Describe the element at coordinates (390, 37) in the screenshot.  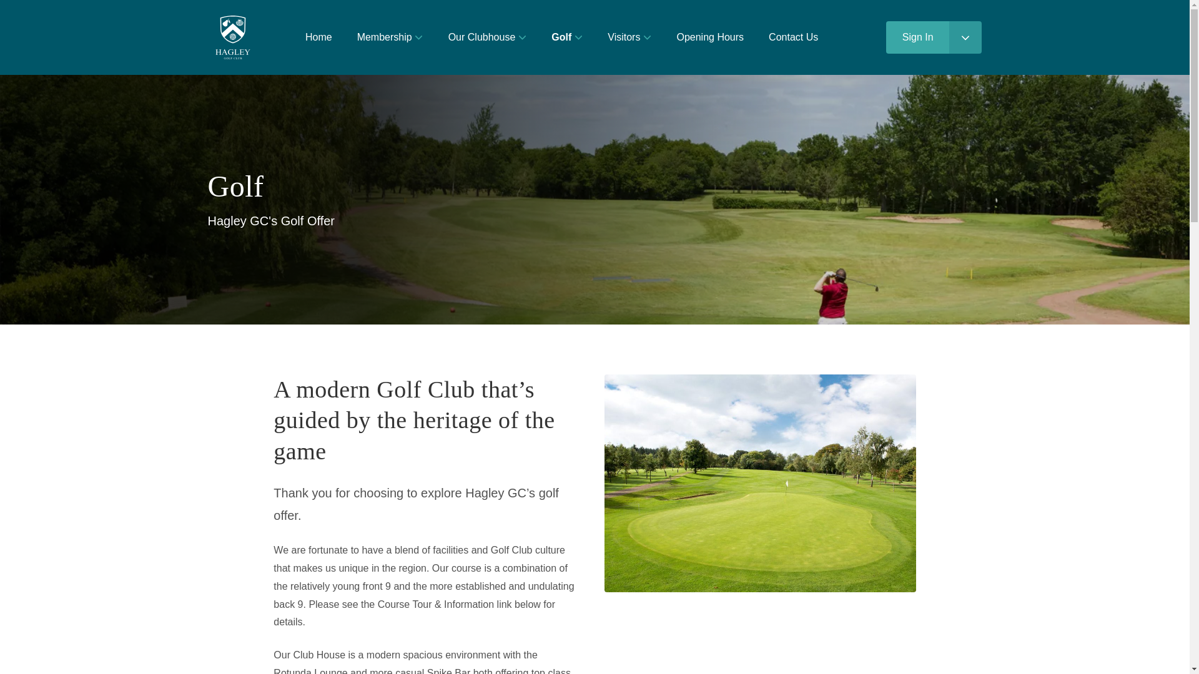
I see `Membership` at that location.